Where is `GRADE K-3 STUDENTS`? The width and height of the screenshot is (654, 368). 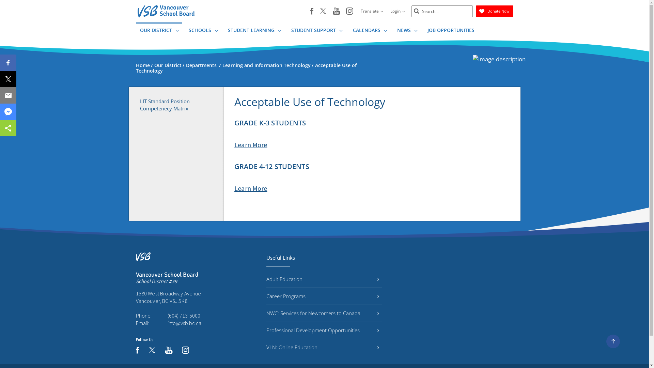 GRADE K-3 STUDENTS is located at coordinates (270, 123).